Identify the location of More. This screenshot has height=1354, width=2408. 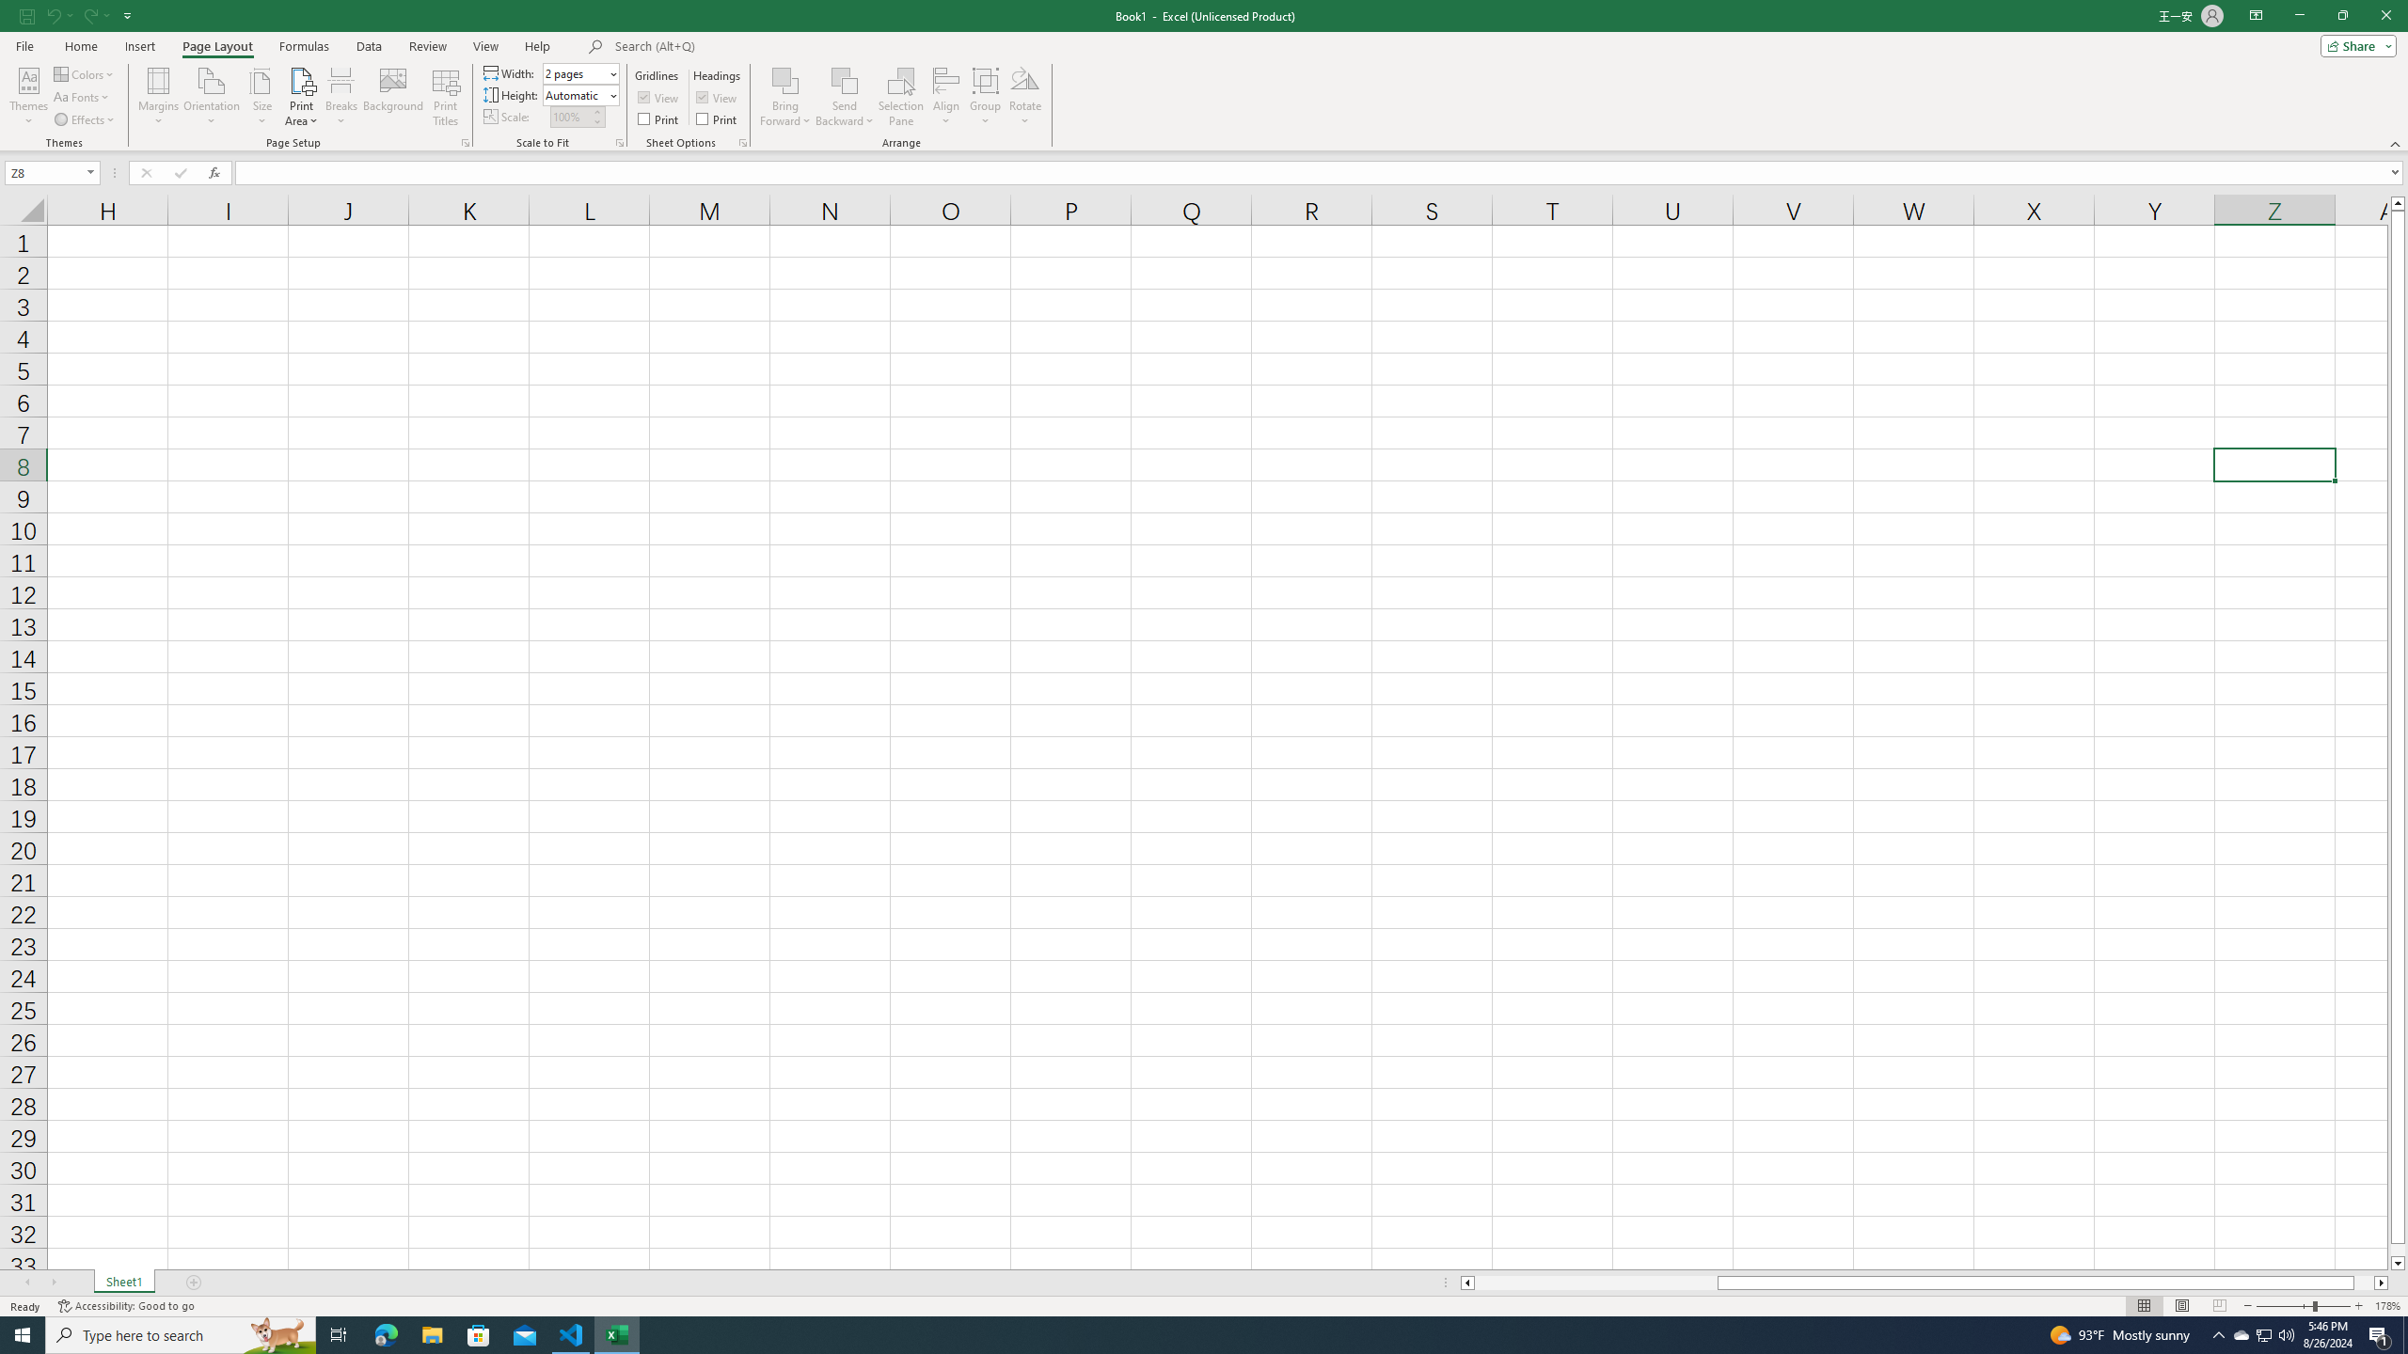
(596, 111).